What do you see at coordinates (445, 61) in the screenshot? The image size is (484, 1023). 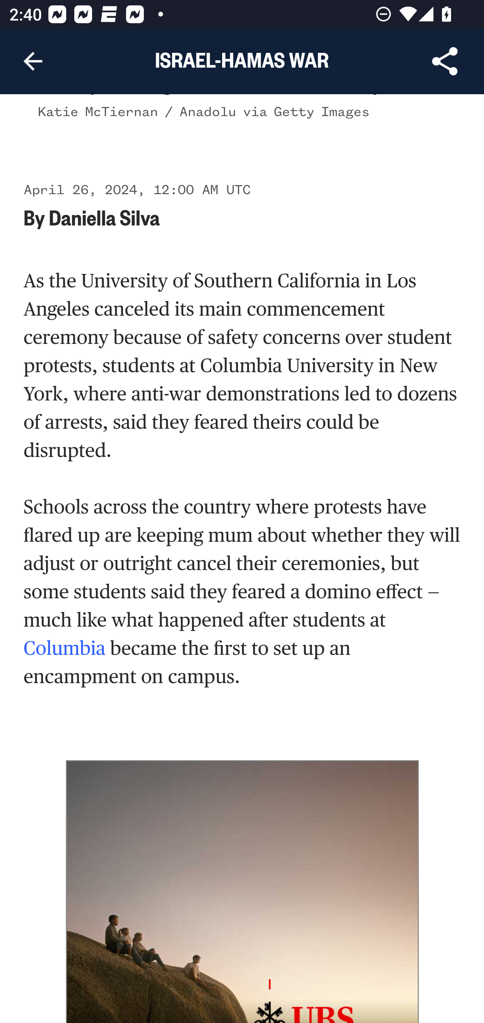 I see `Share Article, button` at bounding box center [445, 61].